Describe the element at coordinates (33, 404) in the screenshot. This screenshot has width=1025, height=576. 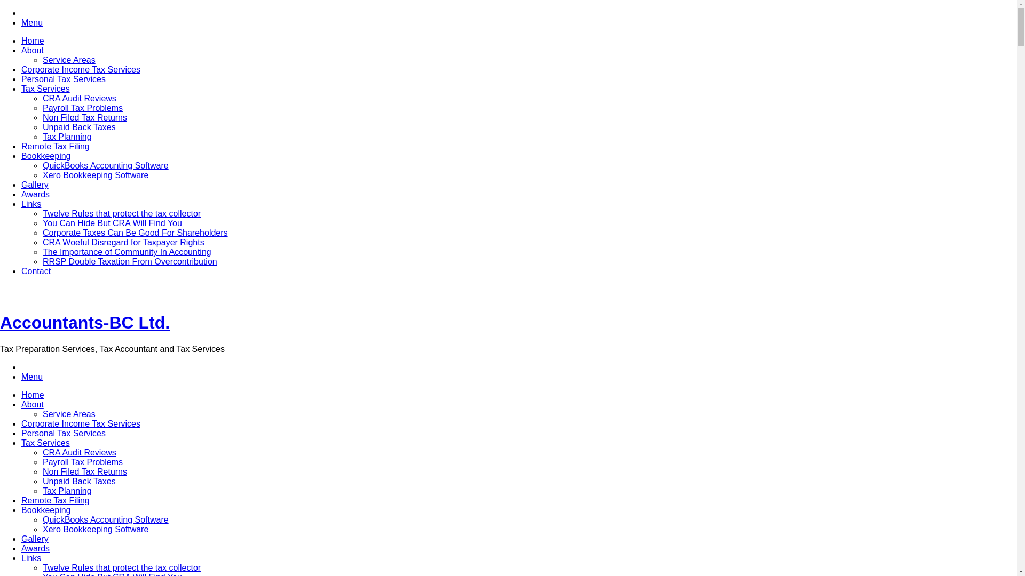
I see `About` at that location.